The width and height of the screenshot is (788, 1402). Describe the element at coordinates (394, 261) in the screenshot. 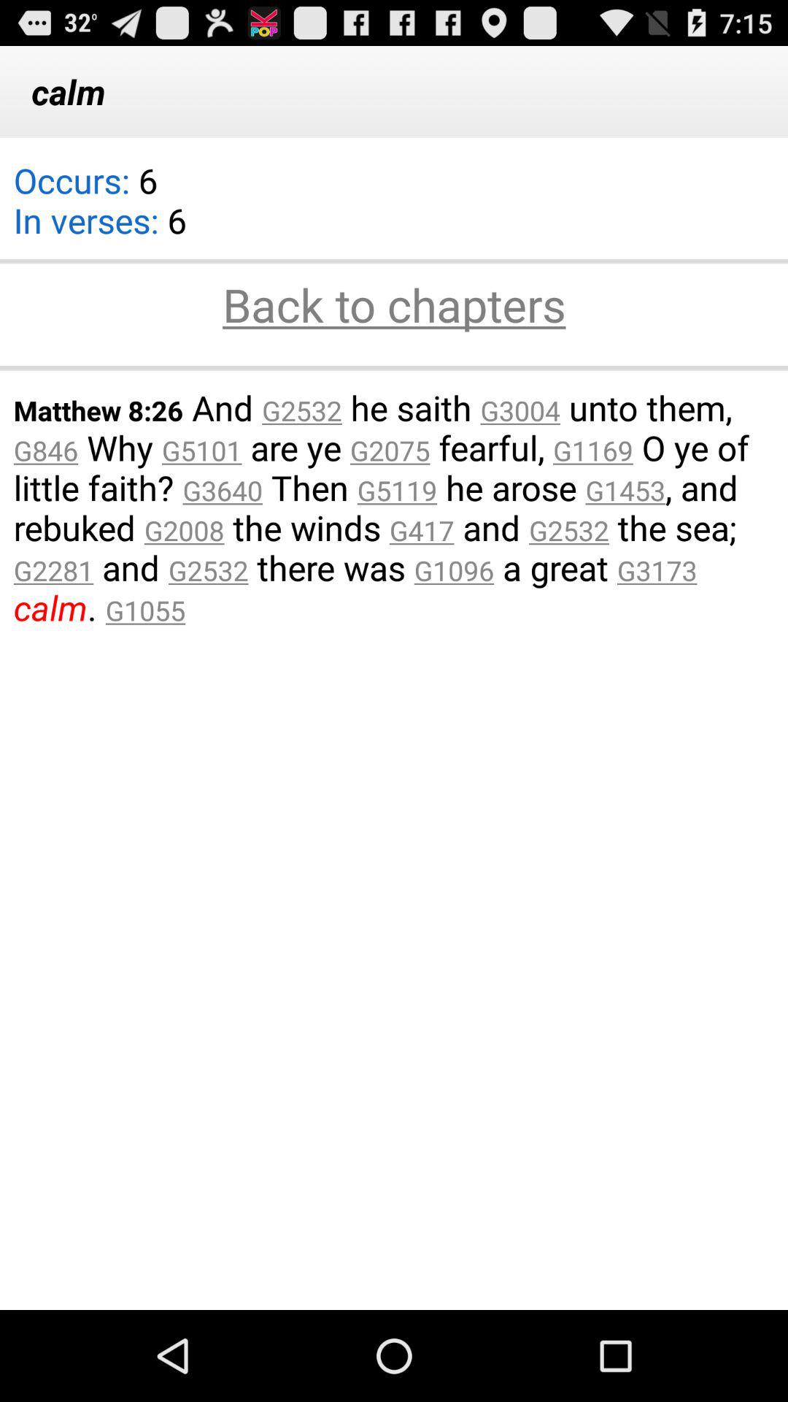

I see `launch the icon below the calm` at that location.